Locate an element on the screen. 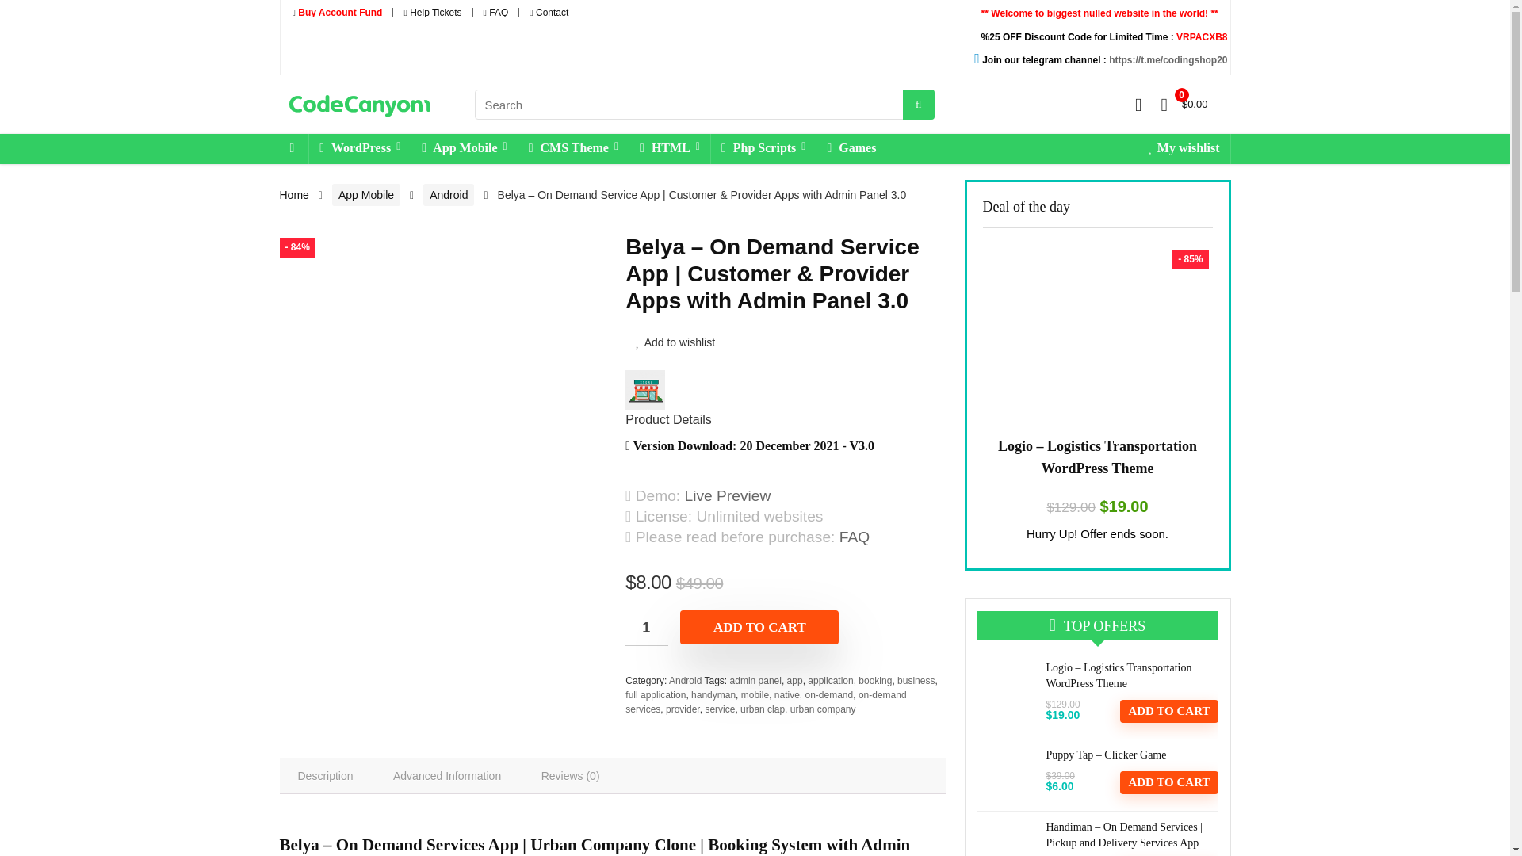  Games is located at coordinates (851, 149).